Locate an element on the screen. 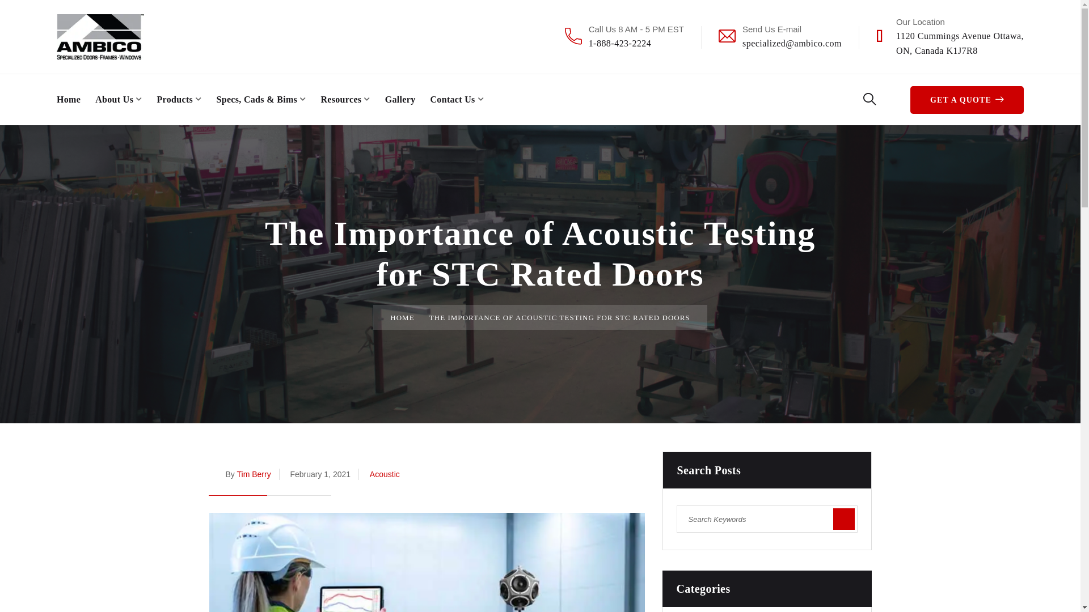 This screenshot has height=612, width=1089. AMBICO Limited is located at coordinates (620, 43).